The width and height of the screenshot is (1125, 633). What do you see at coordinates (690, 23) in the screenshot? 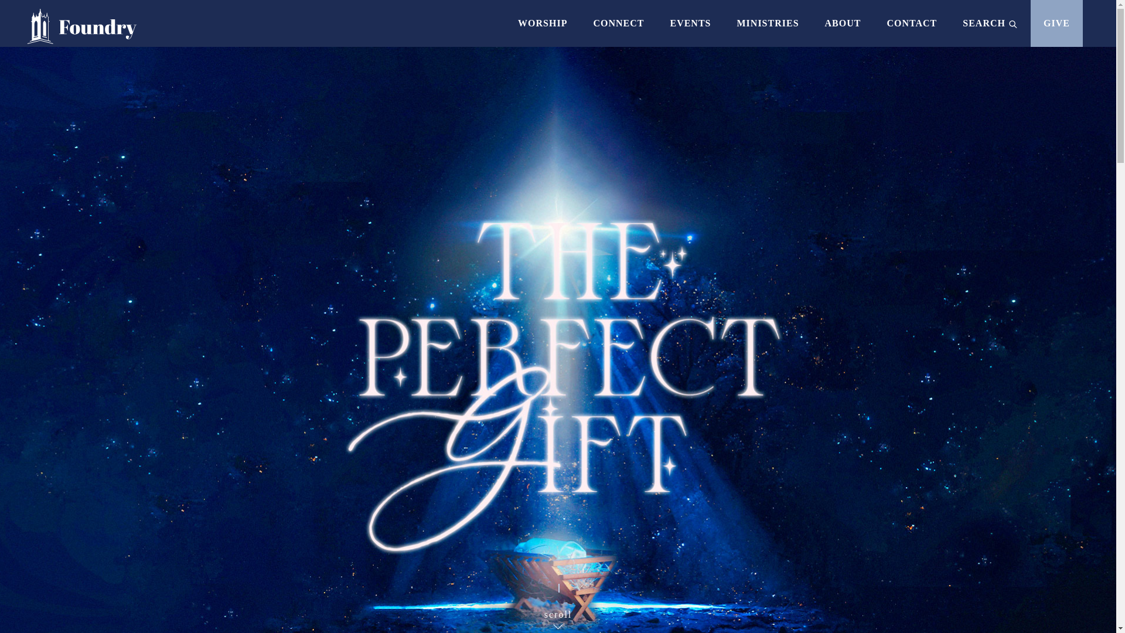
I see `EVENTS` at bounding box center [690, 23].